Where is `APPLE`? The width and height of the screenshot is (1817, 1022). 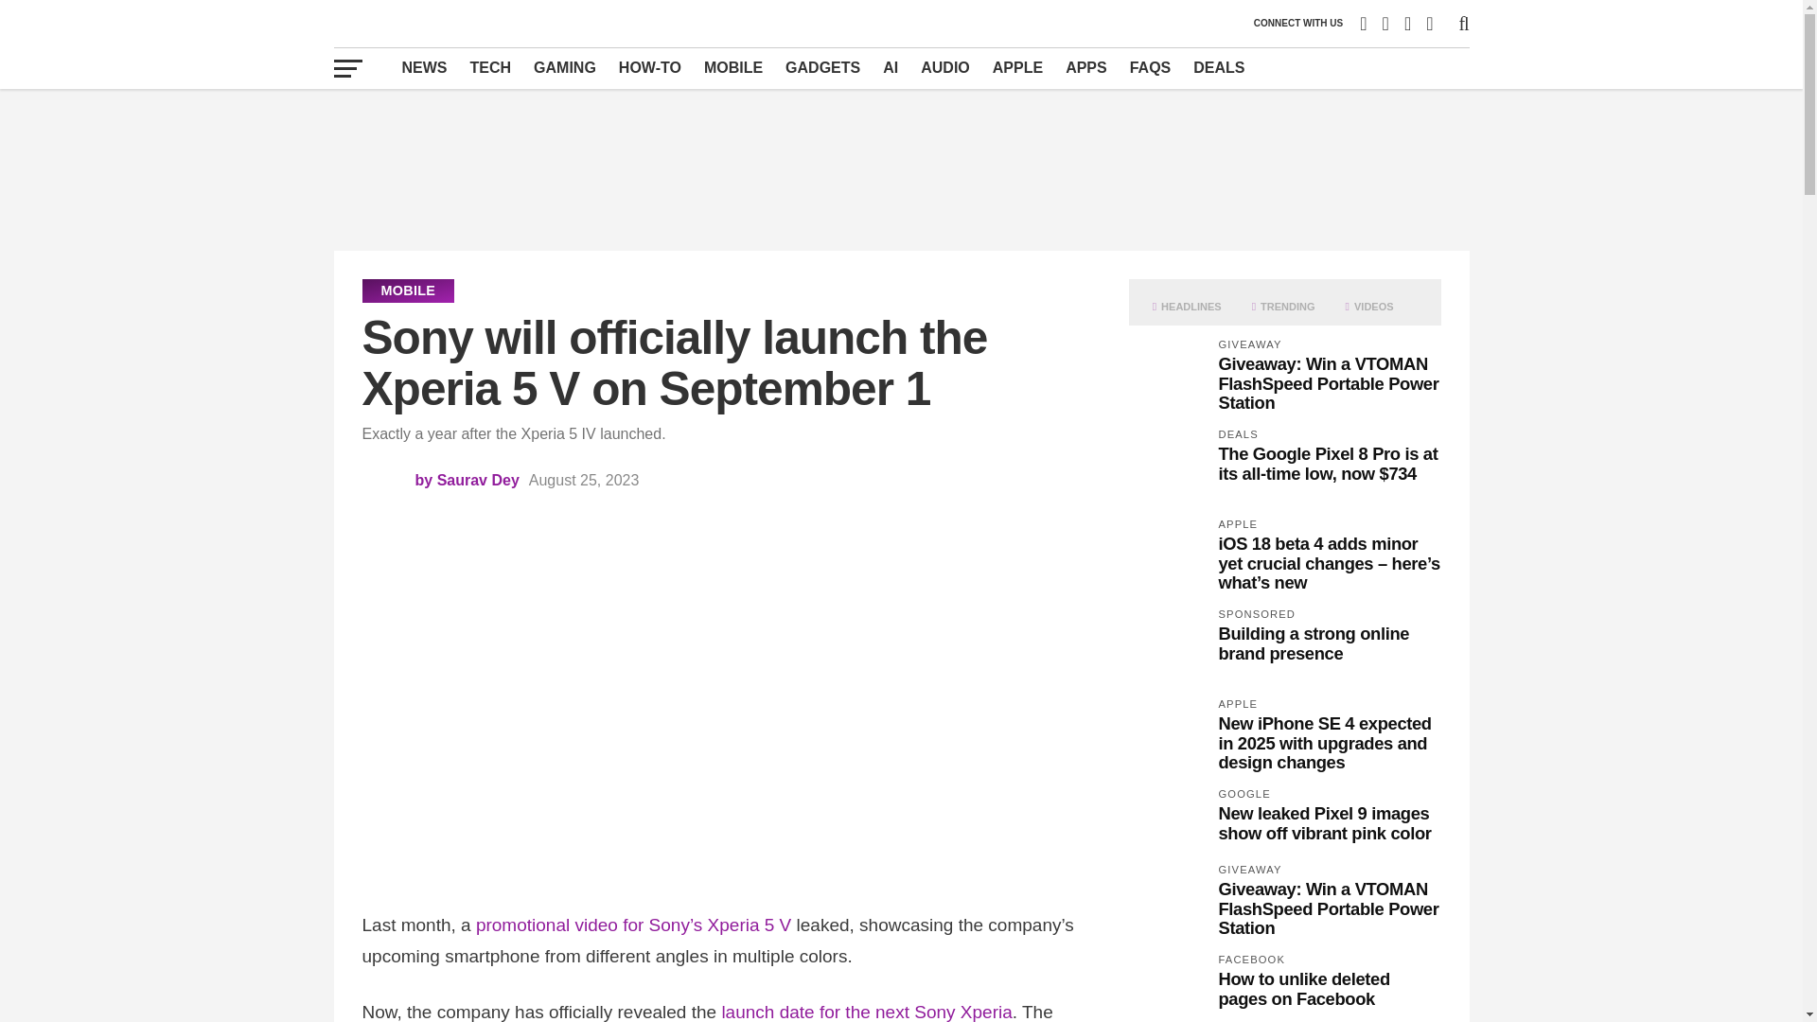
APPLE is located at coordinates (1016, 67).